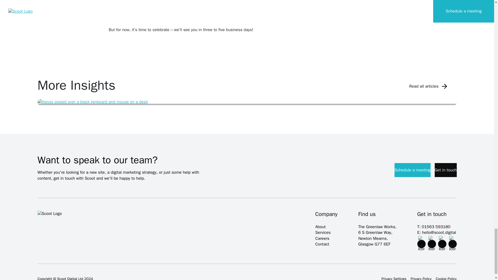  I want to click on Contact, so click(322, 244).